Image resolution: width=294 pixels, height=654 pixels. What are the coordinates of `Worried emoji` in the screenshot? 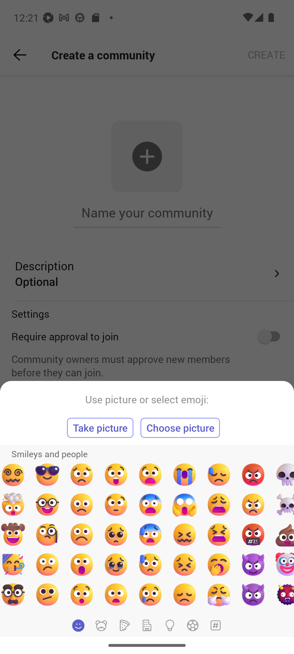 It's located at (82, 475).